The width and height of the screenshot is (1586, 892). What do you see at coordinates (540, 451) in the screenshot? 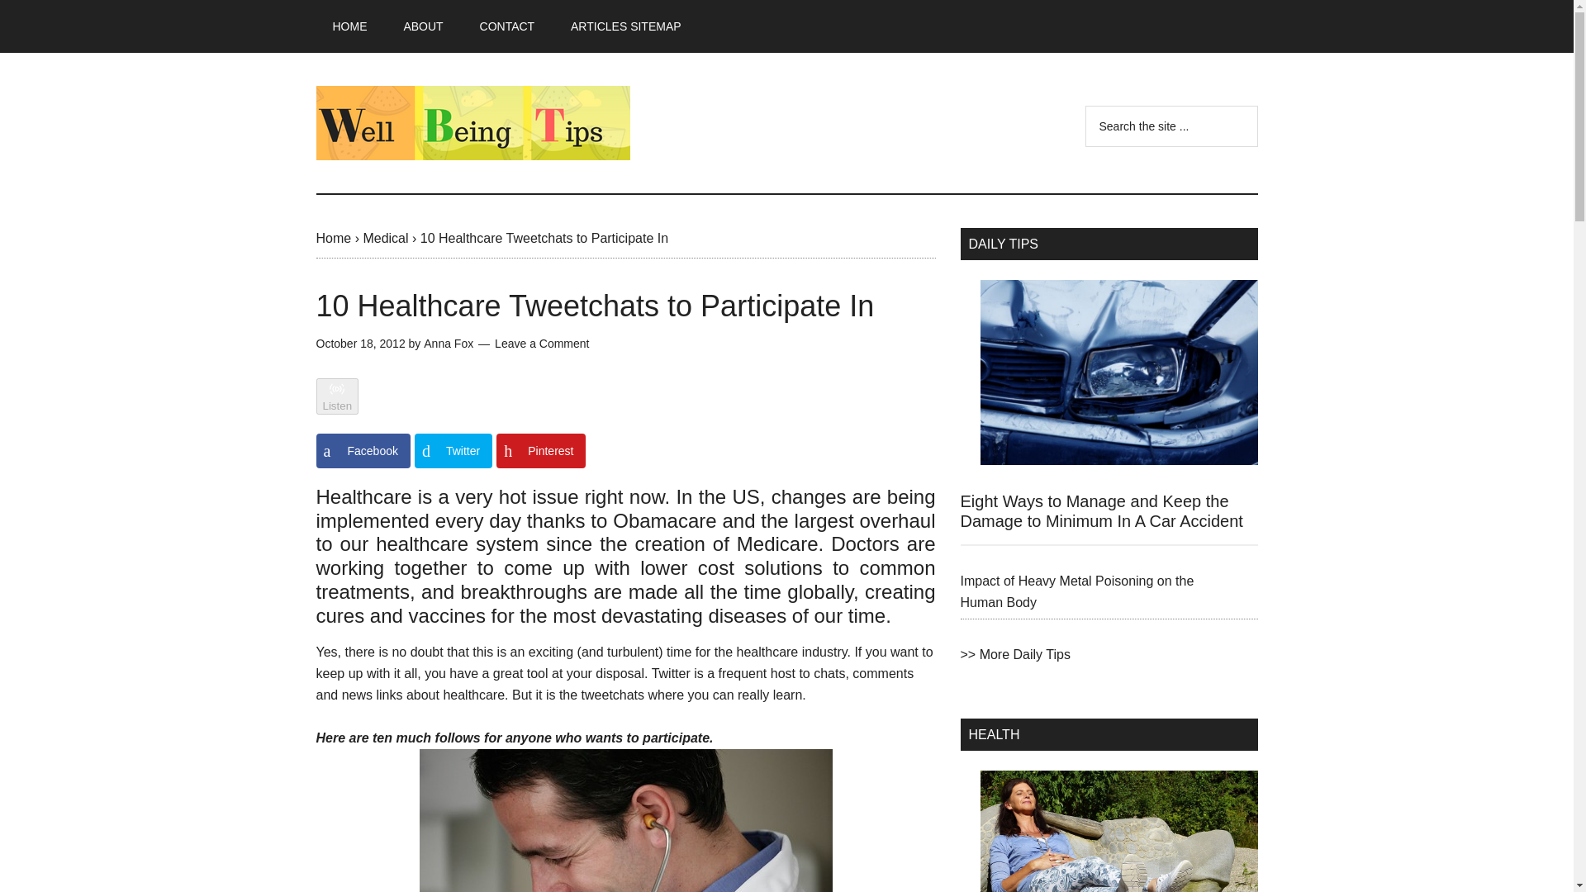
I see `Pinterest` at bounding box center [540, 451].